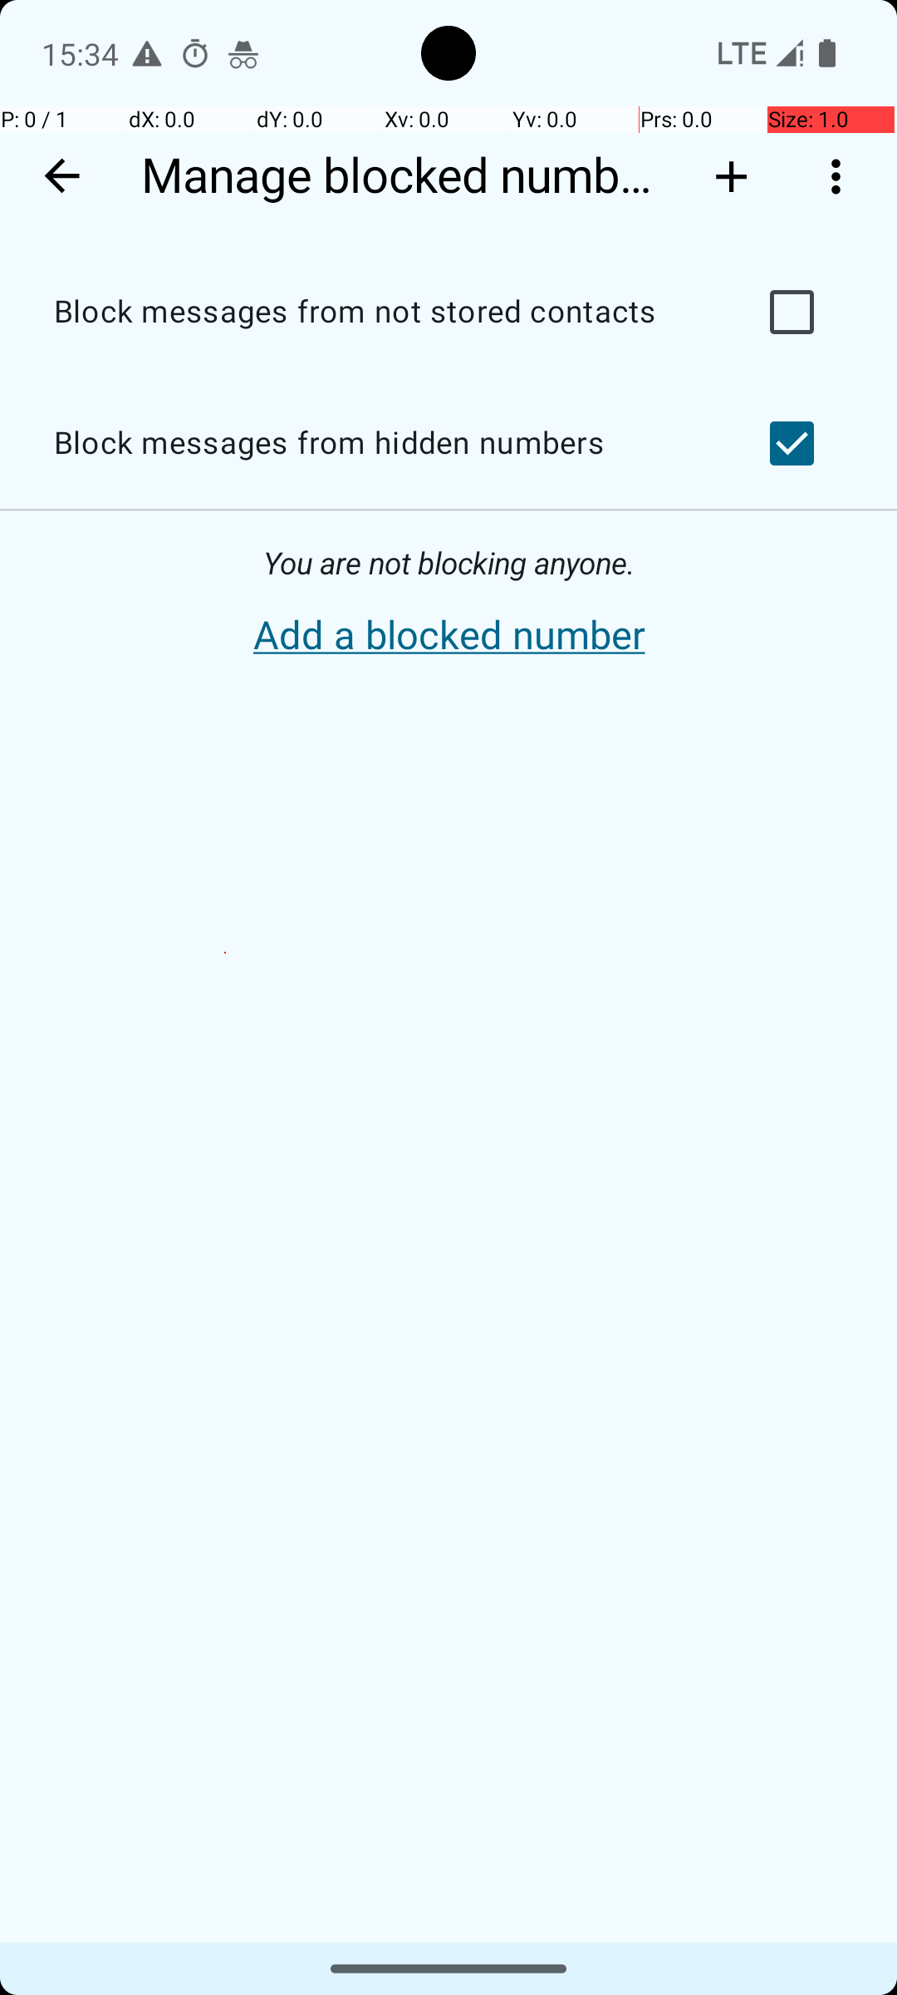 The image size is (897, 1995). Describe the element at coordinates (405, 176) in the screenshot. I see `Manage blocked numbers` at that location.